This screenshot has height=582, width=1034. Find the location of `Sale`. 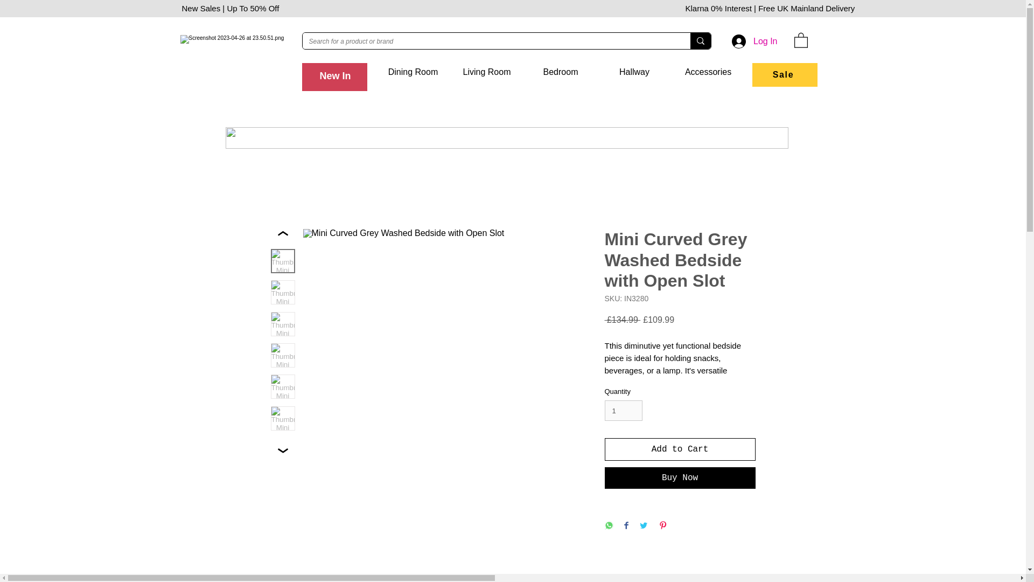

Sale is located at coordinates (782, 72).